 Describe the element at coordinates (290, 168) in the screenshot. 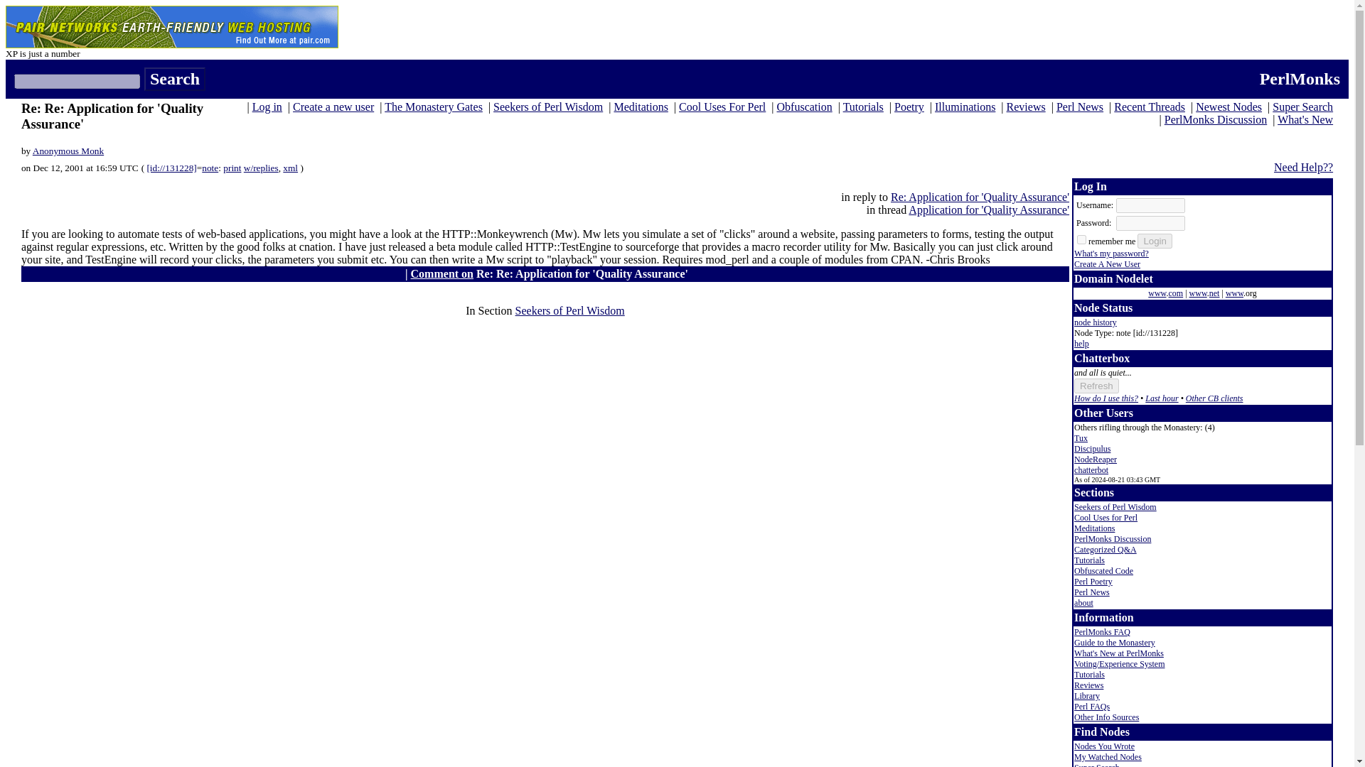

I see `xml` at that location.